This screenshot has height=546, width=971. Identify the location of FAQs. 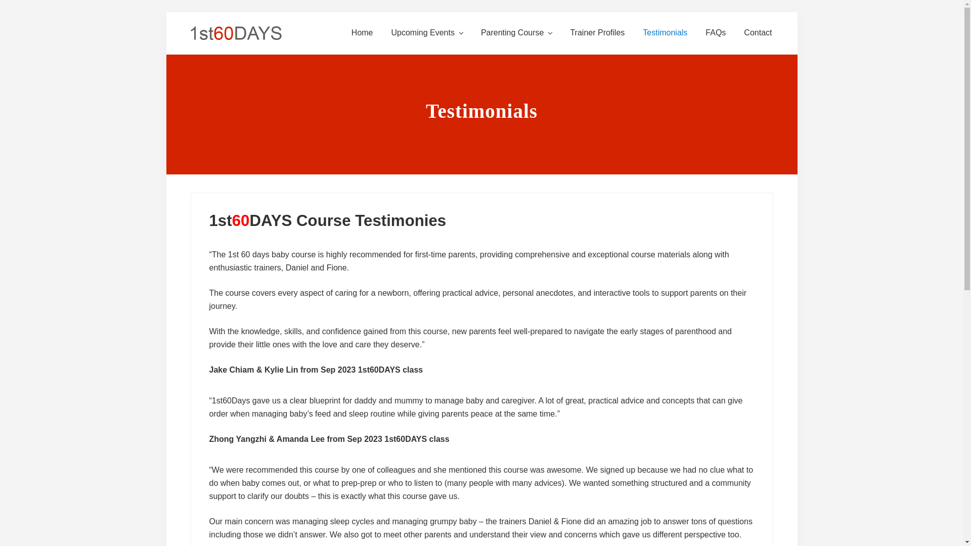
(715, 33).